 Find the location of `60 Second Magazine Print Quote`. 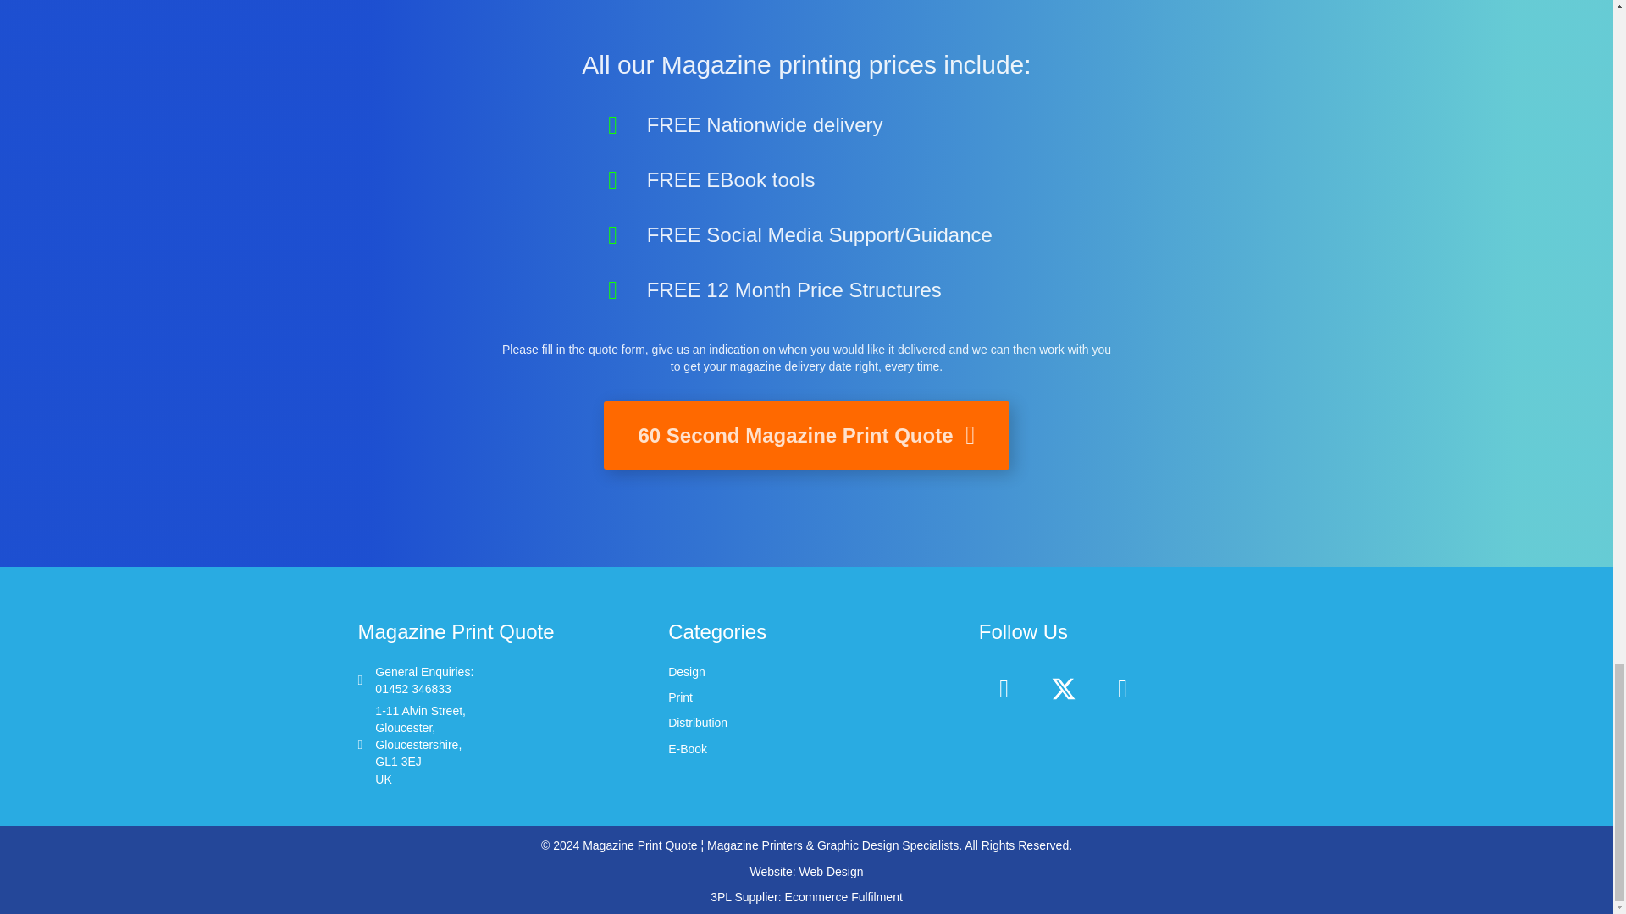

60 Second Magazine Print Quote is located at coordinates (805, 435).